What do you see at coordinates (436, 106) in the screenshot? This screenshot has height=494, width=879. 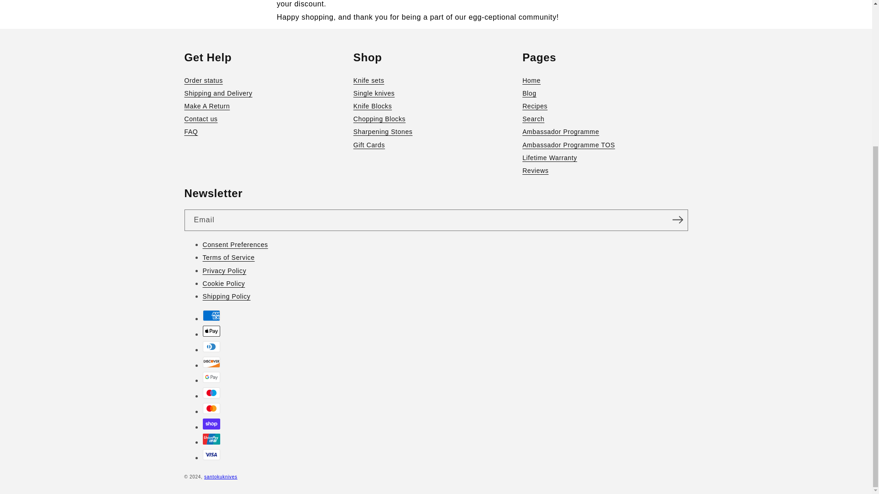 I see `Knife Blocks` at bounding box center [436, 106].